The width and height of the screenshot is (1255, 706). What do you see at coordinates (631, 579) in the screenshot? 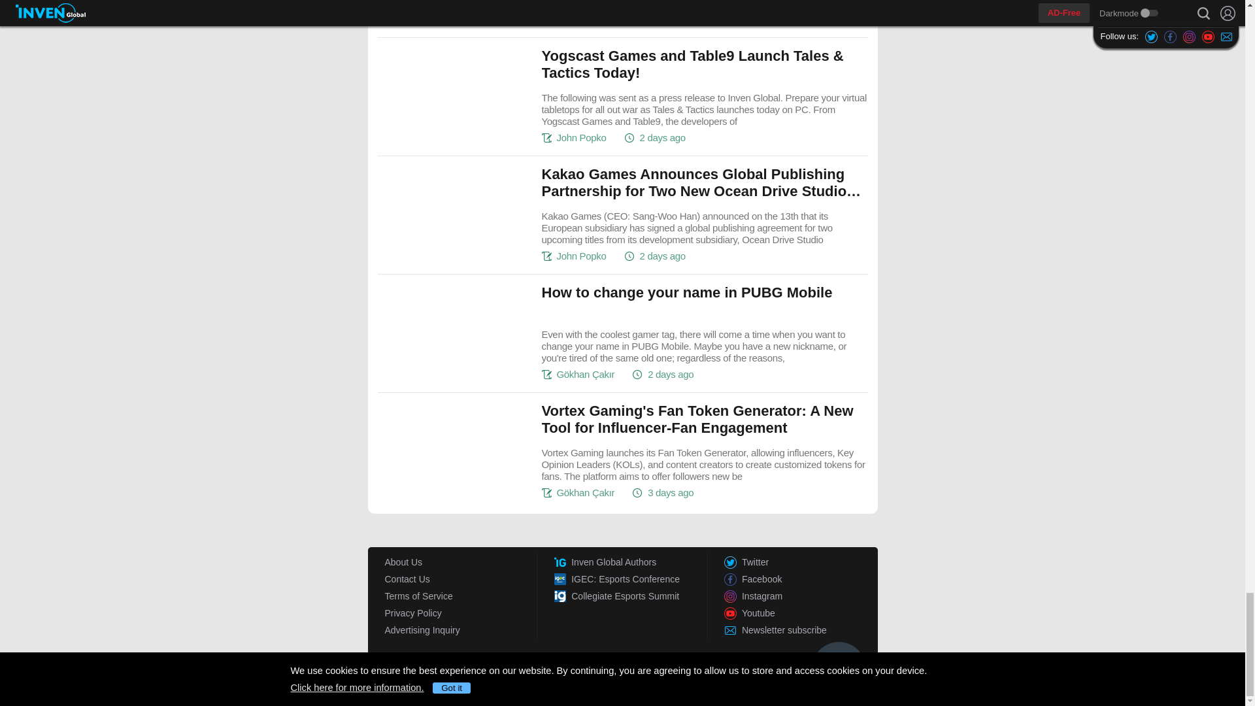
I see `IGEC: Esports Conference` at bounding box center [631, 579].